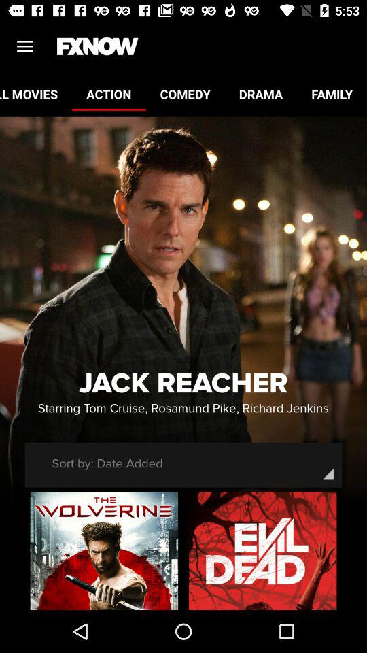  What do you see at coordinates (107, 463) in the screenshot?
I see `launch icon below the starring tom cruise item` at bounding box center [107, 463].